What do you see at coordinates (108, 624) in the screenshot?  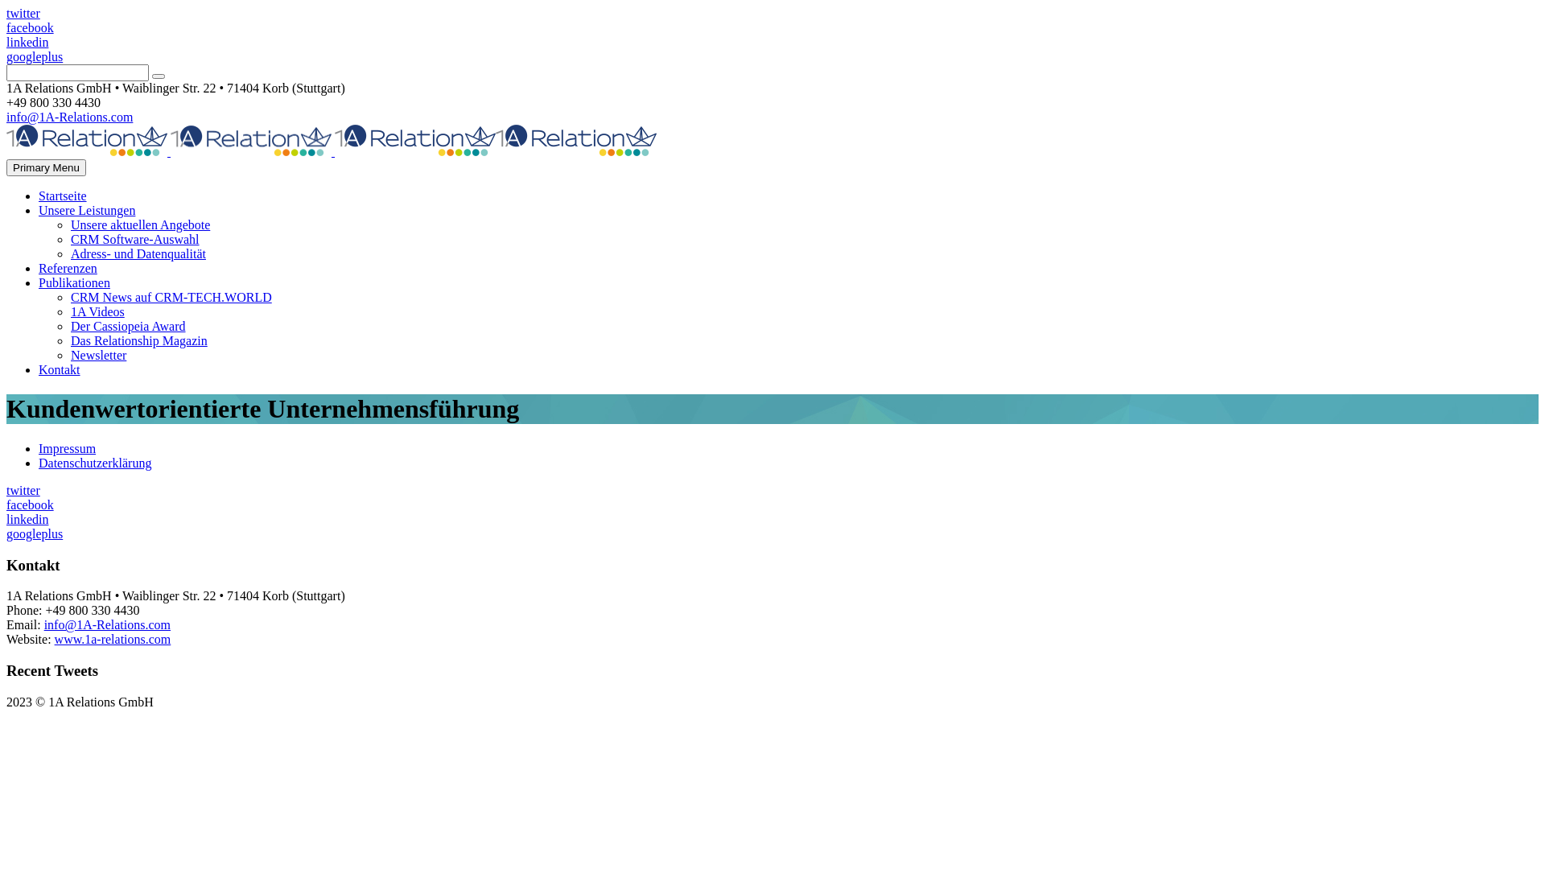 I see `info@1A-Relations.com` at bounding box center [108, 624].